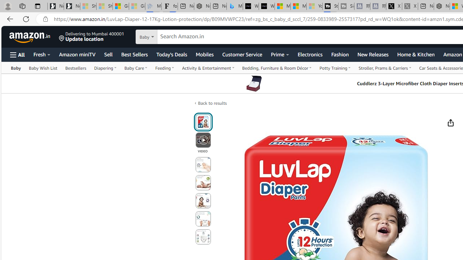 This screenshot has width=463, height=260. Describe the element at coordinates (410, 6) in the screenshot. I see `X - Sleeping` at that location.